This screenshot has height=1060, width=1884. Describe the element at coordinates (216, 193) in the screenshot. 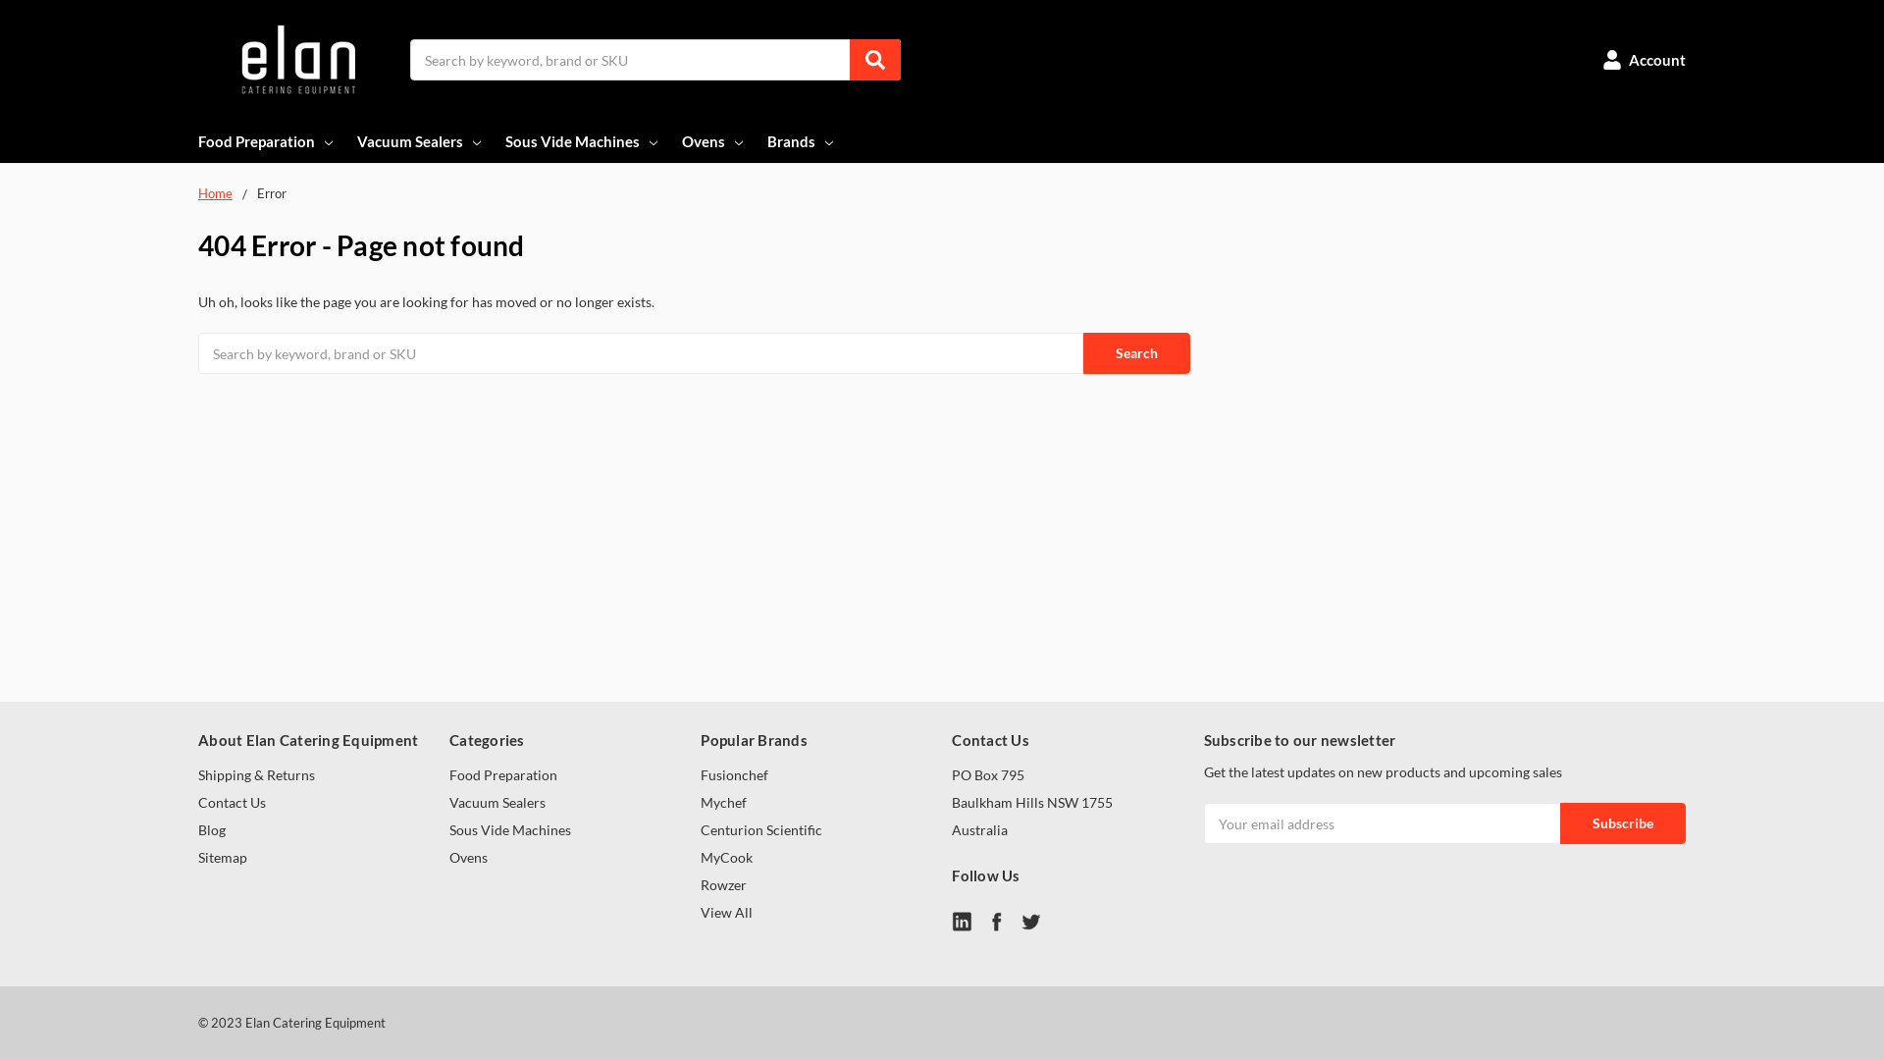

I see `Home` at that location.